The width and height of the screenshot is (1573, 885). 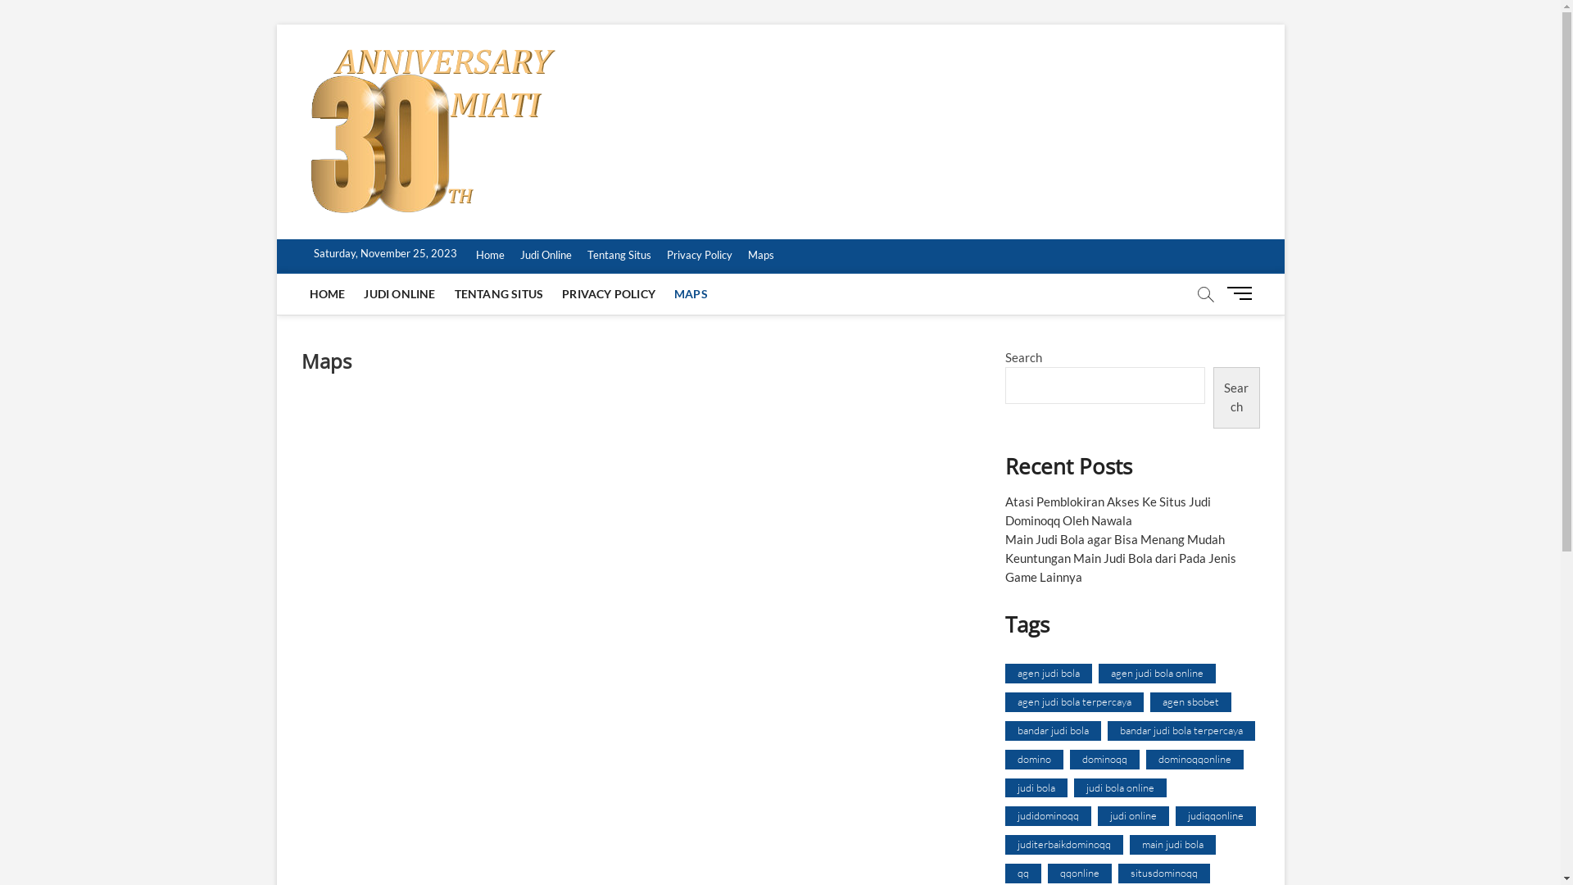 What do you see at coordinates (1063, 845) in the screenshot?
I see `juditerbaikdominoqq` at bounding box center [1063, 845].